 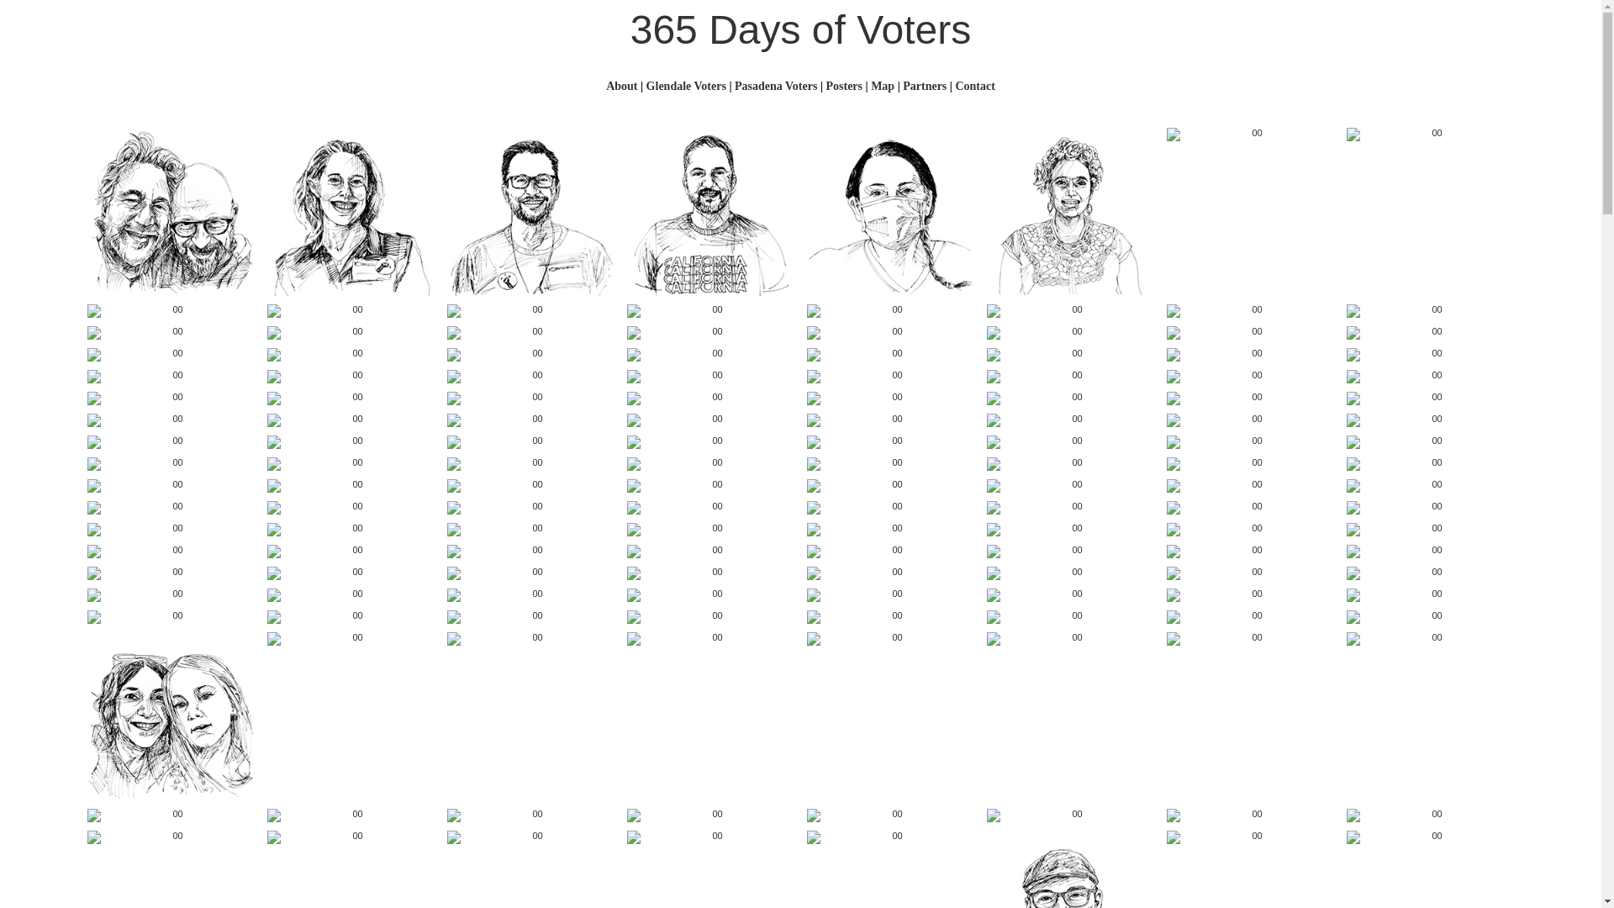 What do you see at coordinates (531, 442) in the screenshot?
I see `Charlotte: I vote every year.` at bounding box center [531, 442].